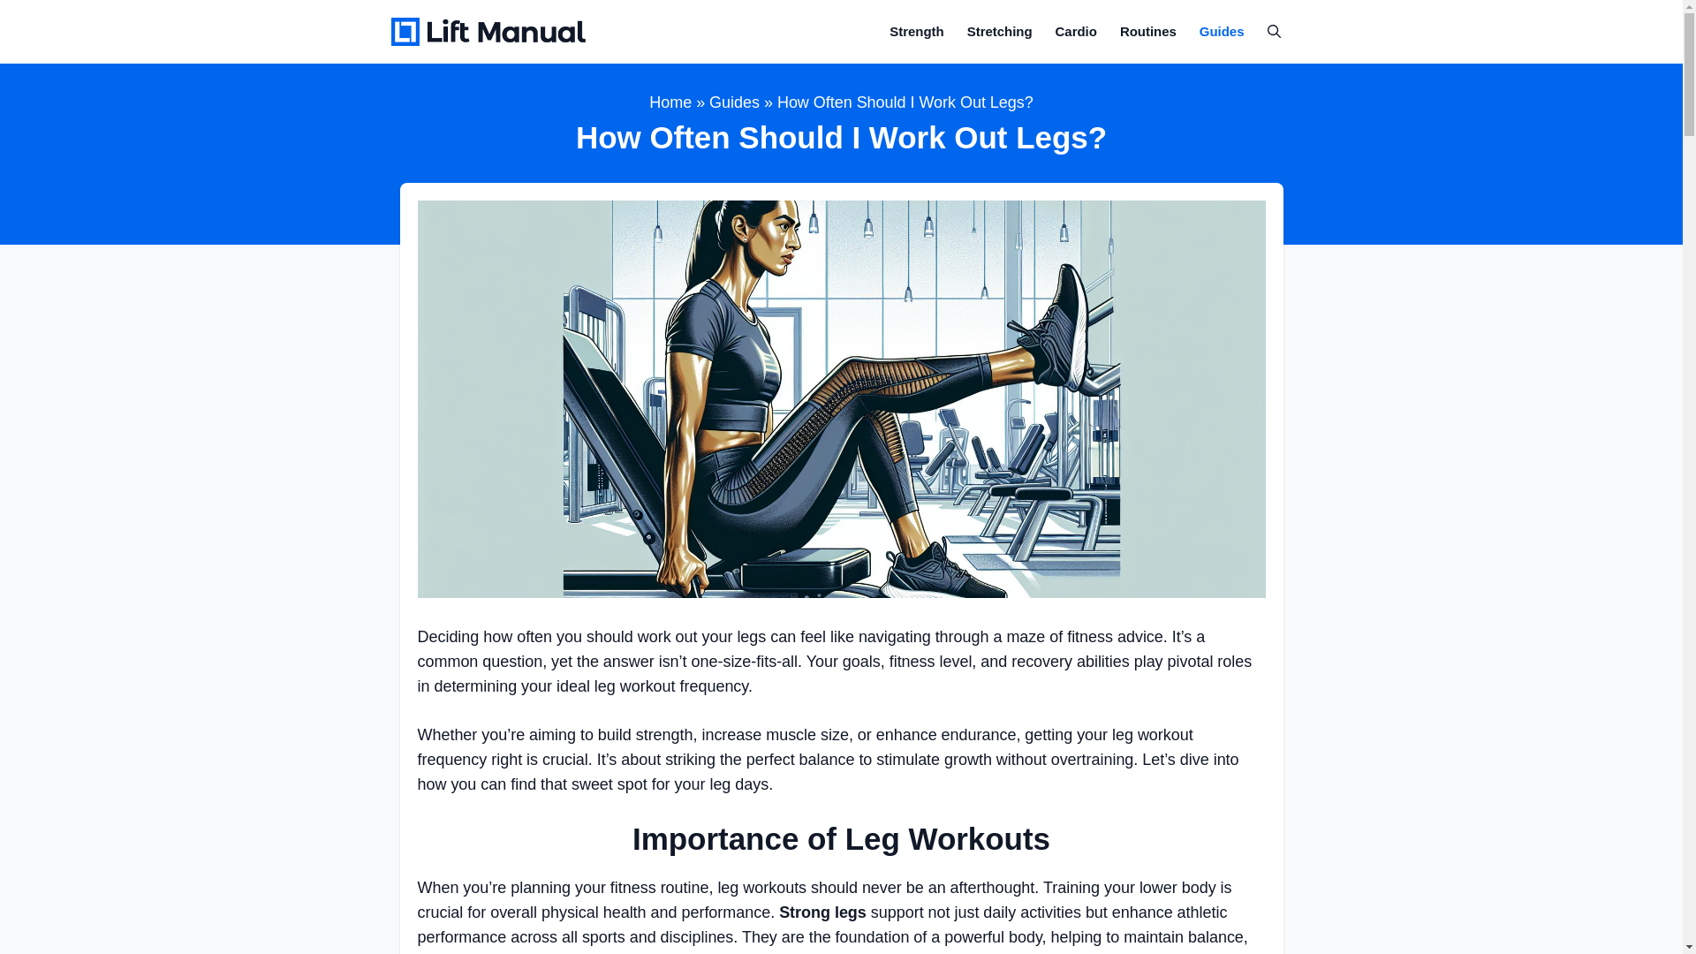 The height and width of the screenshot is (954, 1696). What do you see at coordinates (1000, 30) in the screenshot?
I see `Stretching` at bounding box center [1000, 30].